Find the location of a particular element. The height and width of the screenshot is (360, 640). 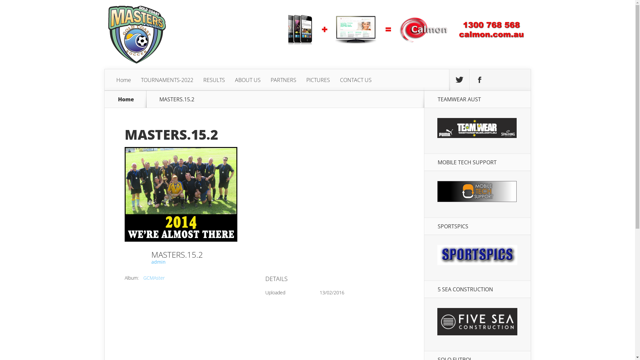

admin is located at coordinates (159, 262).